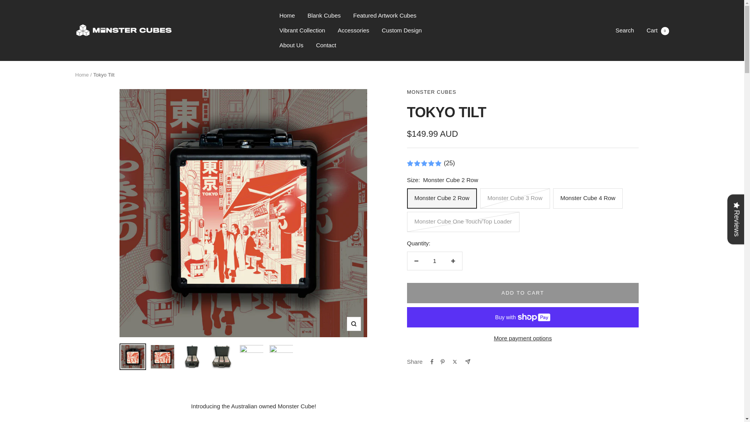 This screenshot has height=422, width=750. Describe the element at coordinates (625, 30) in the screenshot. I see `Accessories` at that location.